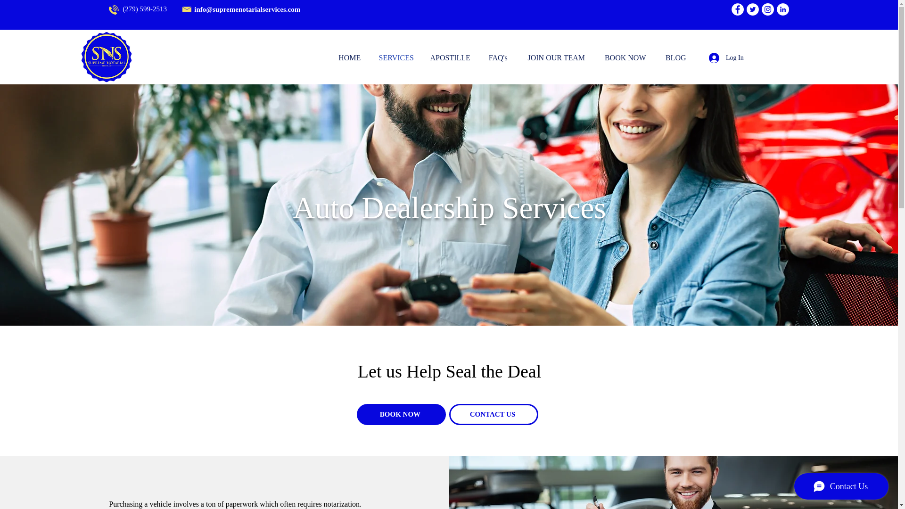  I want to click on JOIN OUR TEAM, so click(556, 57).